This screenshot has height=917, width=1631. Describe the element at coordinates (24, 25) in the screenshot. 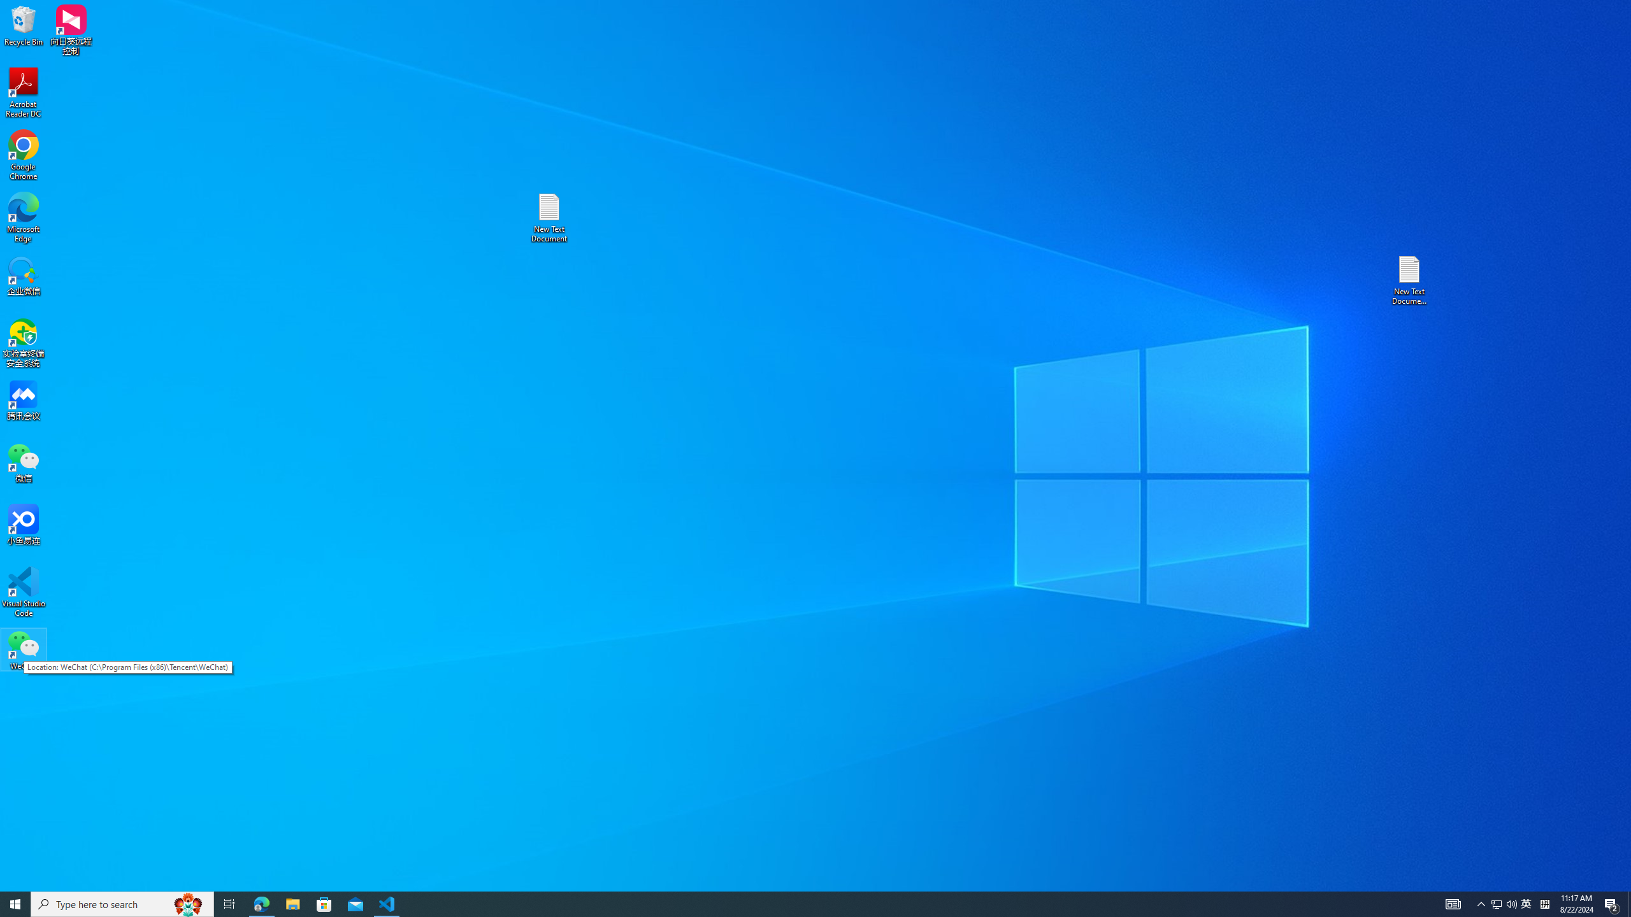

I see `Recycle Bin` at that location.